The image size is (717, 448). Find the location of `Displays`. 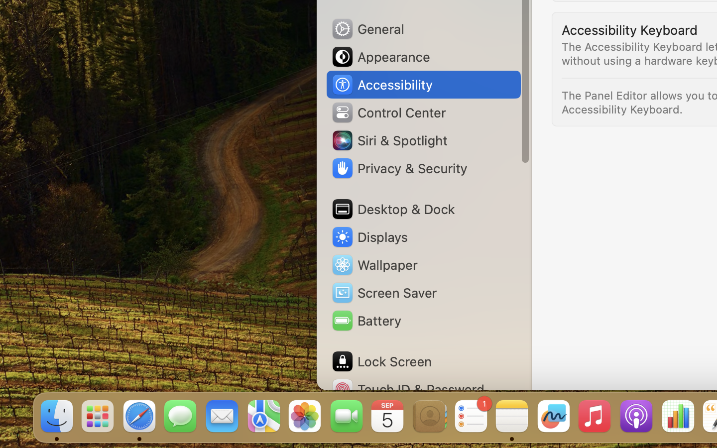

Displays is located at coordinates (369, 237).